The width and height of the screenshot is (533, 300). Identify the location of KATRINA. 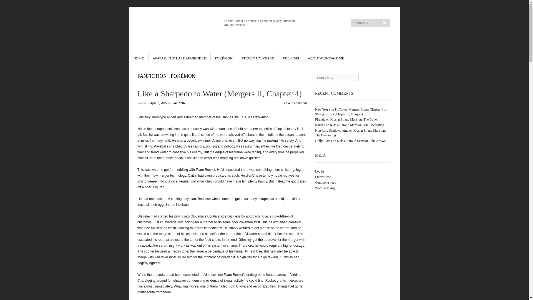
(178, 103).